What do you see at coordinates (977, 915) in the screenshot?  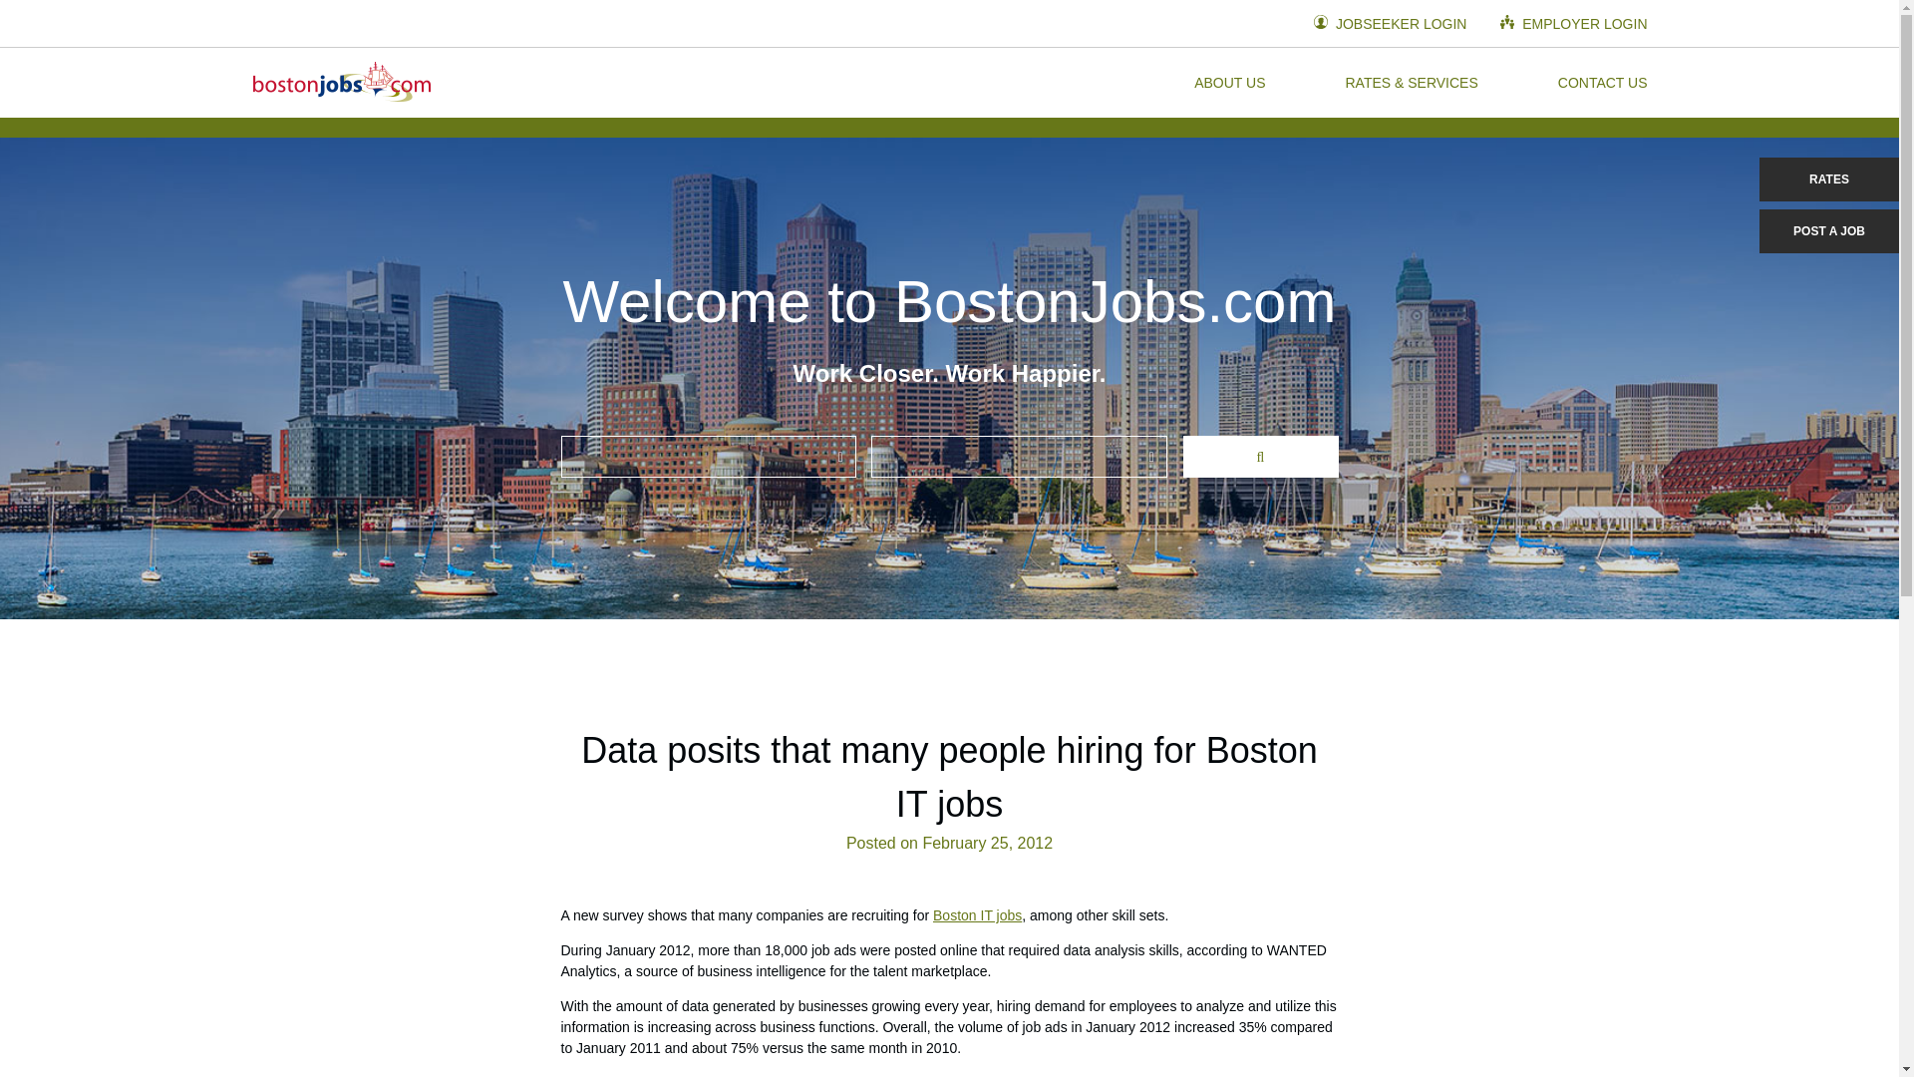 I see `Boston IT jobs` at bounding box center [977, 915].